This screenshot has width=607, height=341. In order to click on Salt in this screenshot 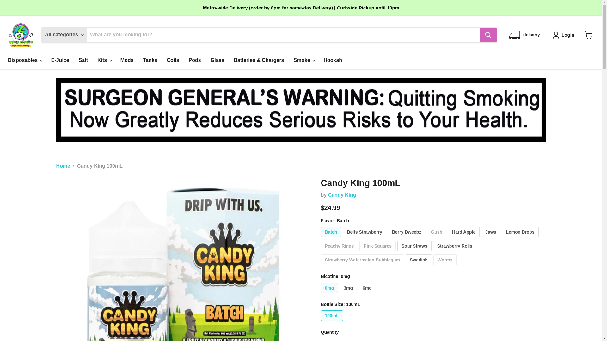, I will do `click(83, 60)`.